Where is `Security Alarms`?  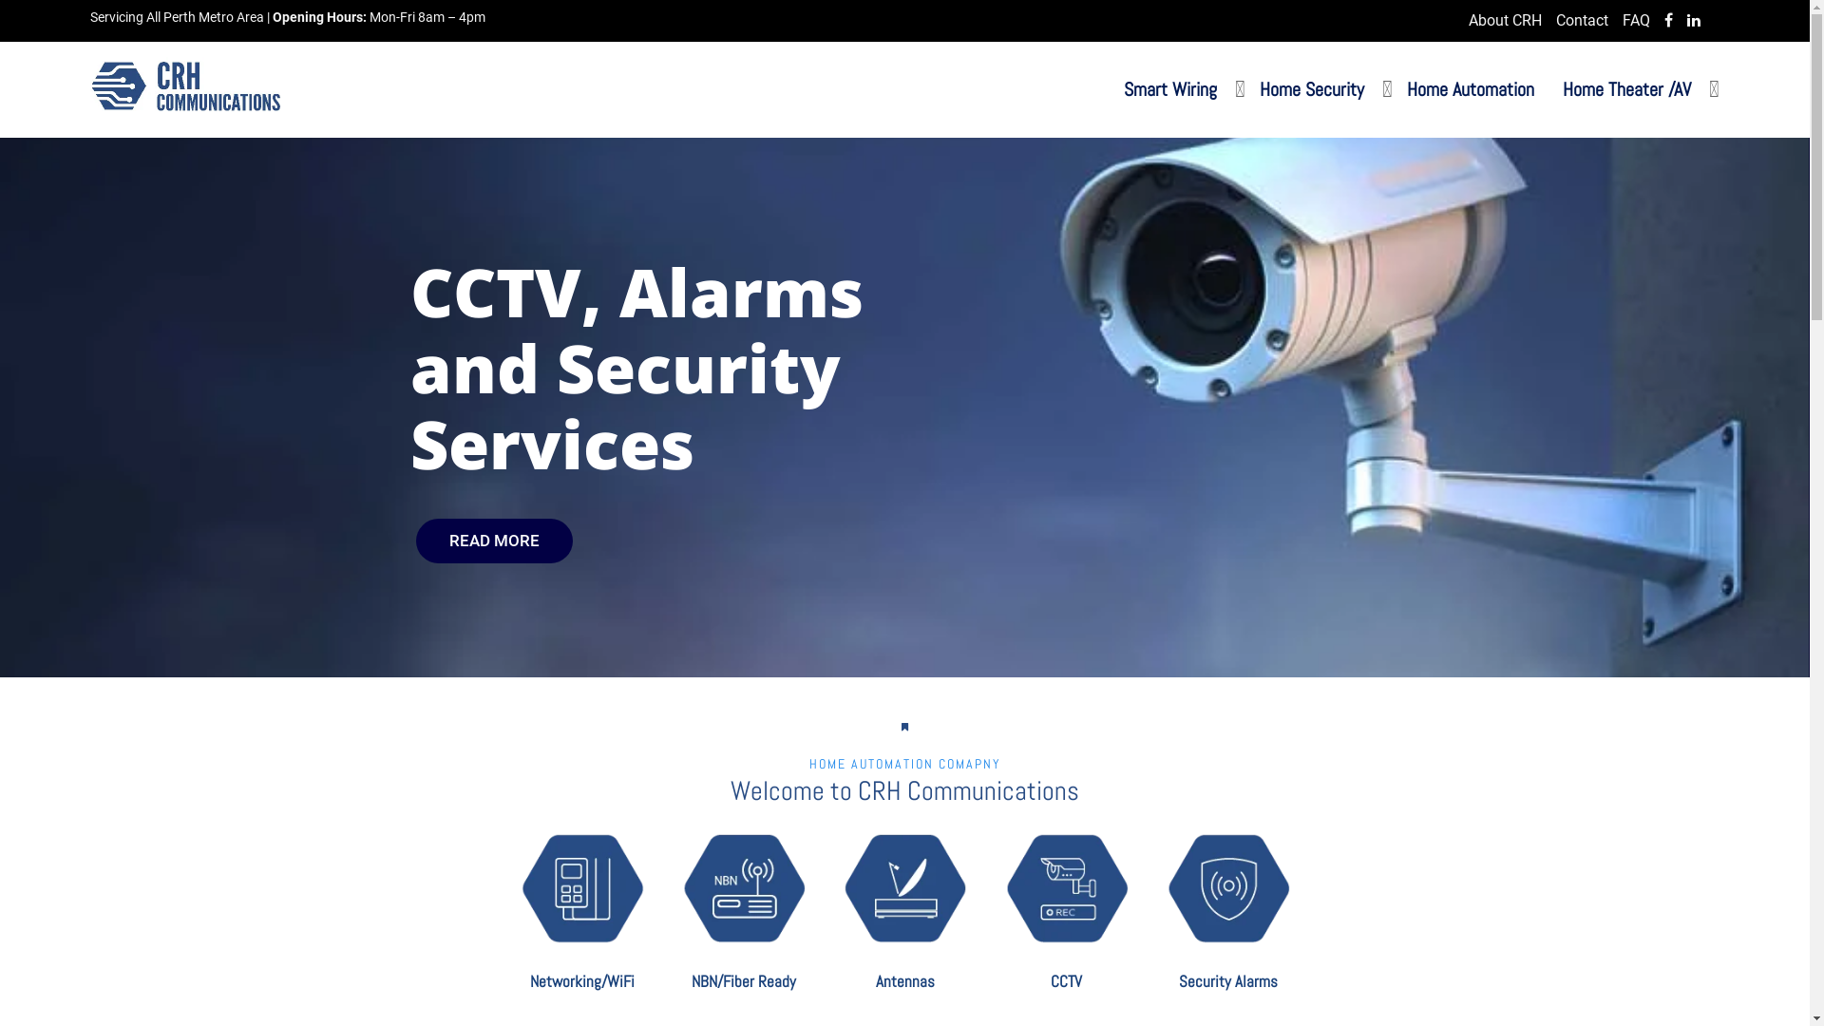 Security Alarms is located at coordinates (1227, 981).